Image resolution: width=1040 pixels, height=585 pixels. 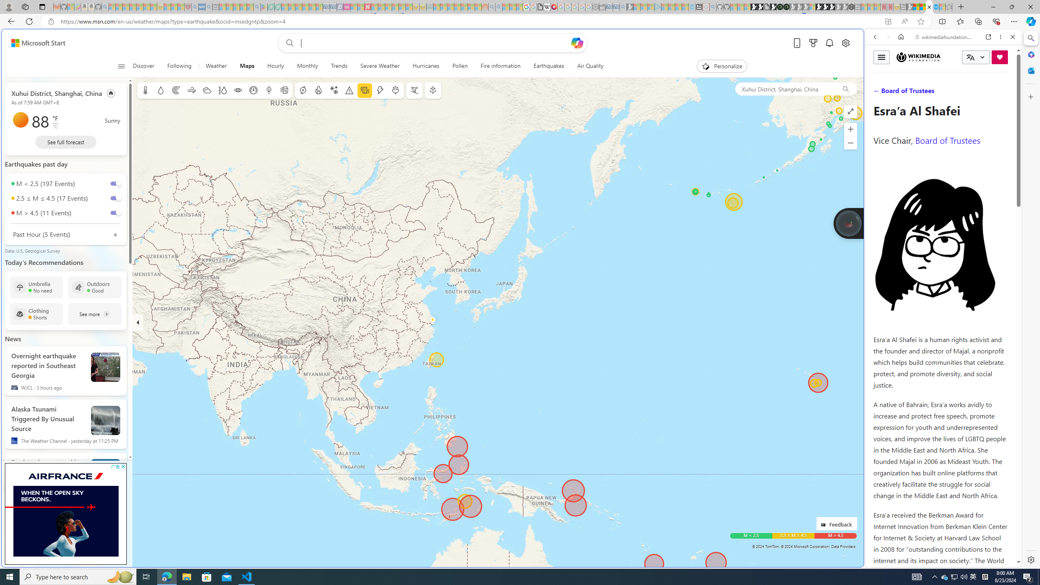 What do you see at coordinates (1031, 299) in the screenshot?
I see `Side bar` at bounding box center [1031, 299].